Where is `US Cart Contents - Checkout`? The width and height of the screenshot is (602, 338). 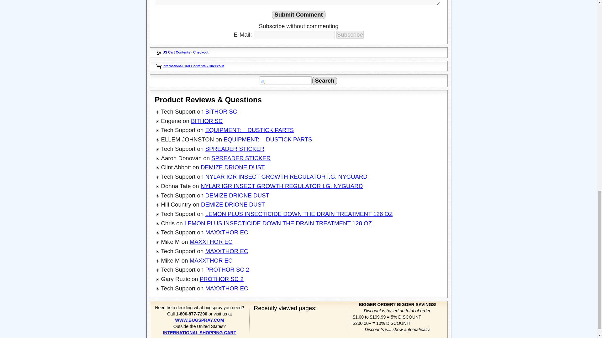
US Cart Contents - Checkout is located at coordinates (185, 52).